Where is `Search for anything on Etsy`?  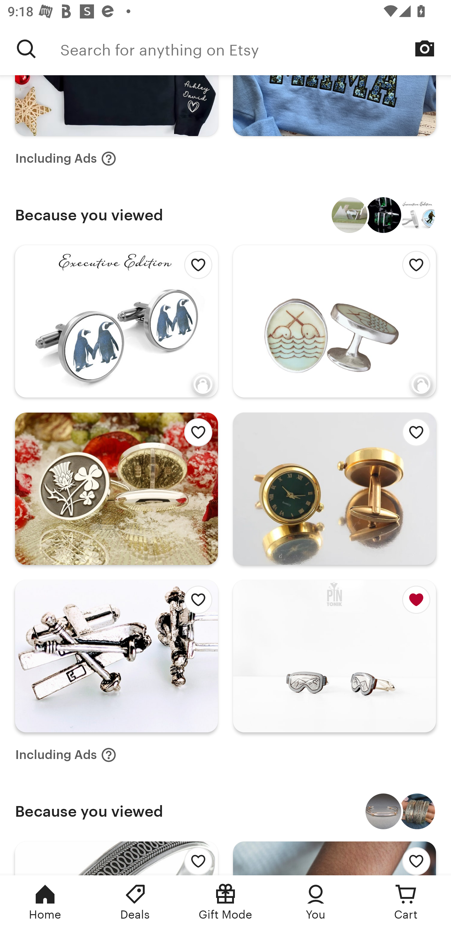 Search for anything on Etsy is located at coordinates (256, 49).